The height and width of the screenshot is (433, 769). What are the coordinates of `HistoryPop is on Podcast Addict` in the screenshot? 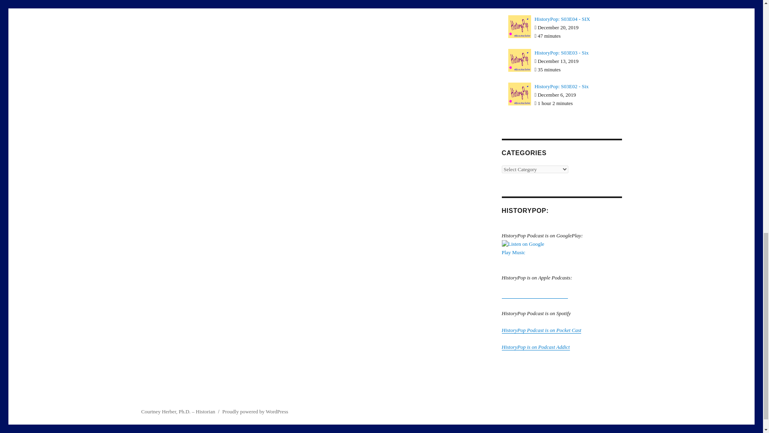 It's located at (535, 346).